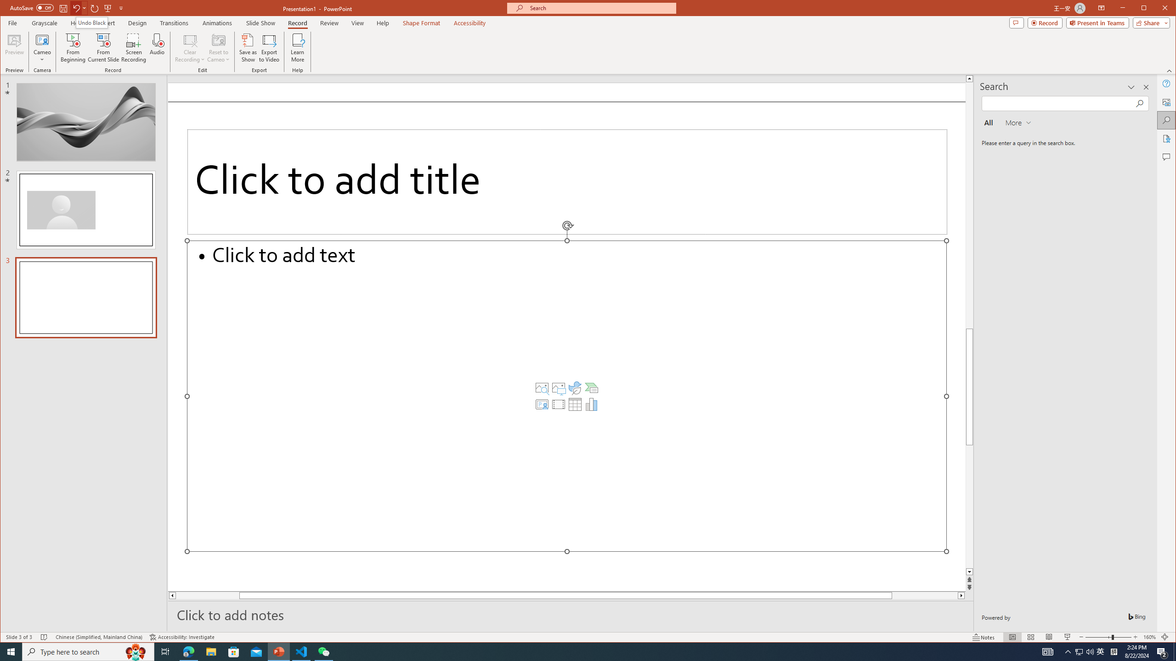 The height and width of the screenshot is (661, 1176). Describe the element at coordinates (1047, 652) in the screenshot. I see `AutomationID: 4105` at that location.